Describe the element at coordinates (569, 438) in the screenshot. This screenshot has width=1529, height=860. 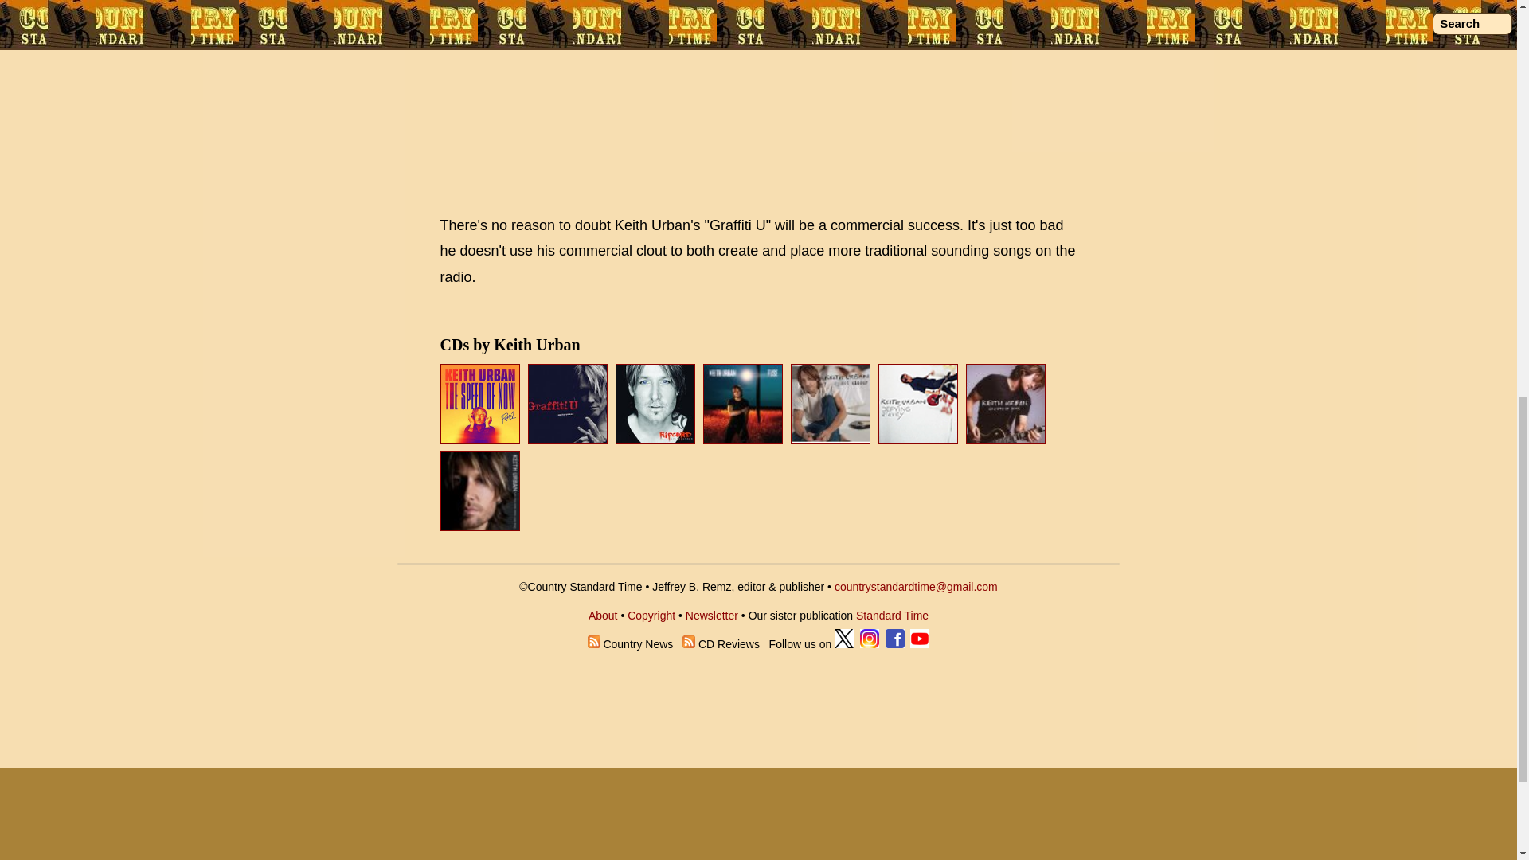
I see `Graffiti U, 2018` at that location.